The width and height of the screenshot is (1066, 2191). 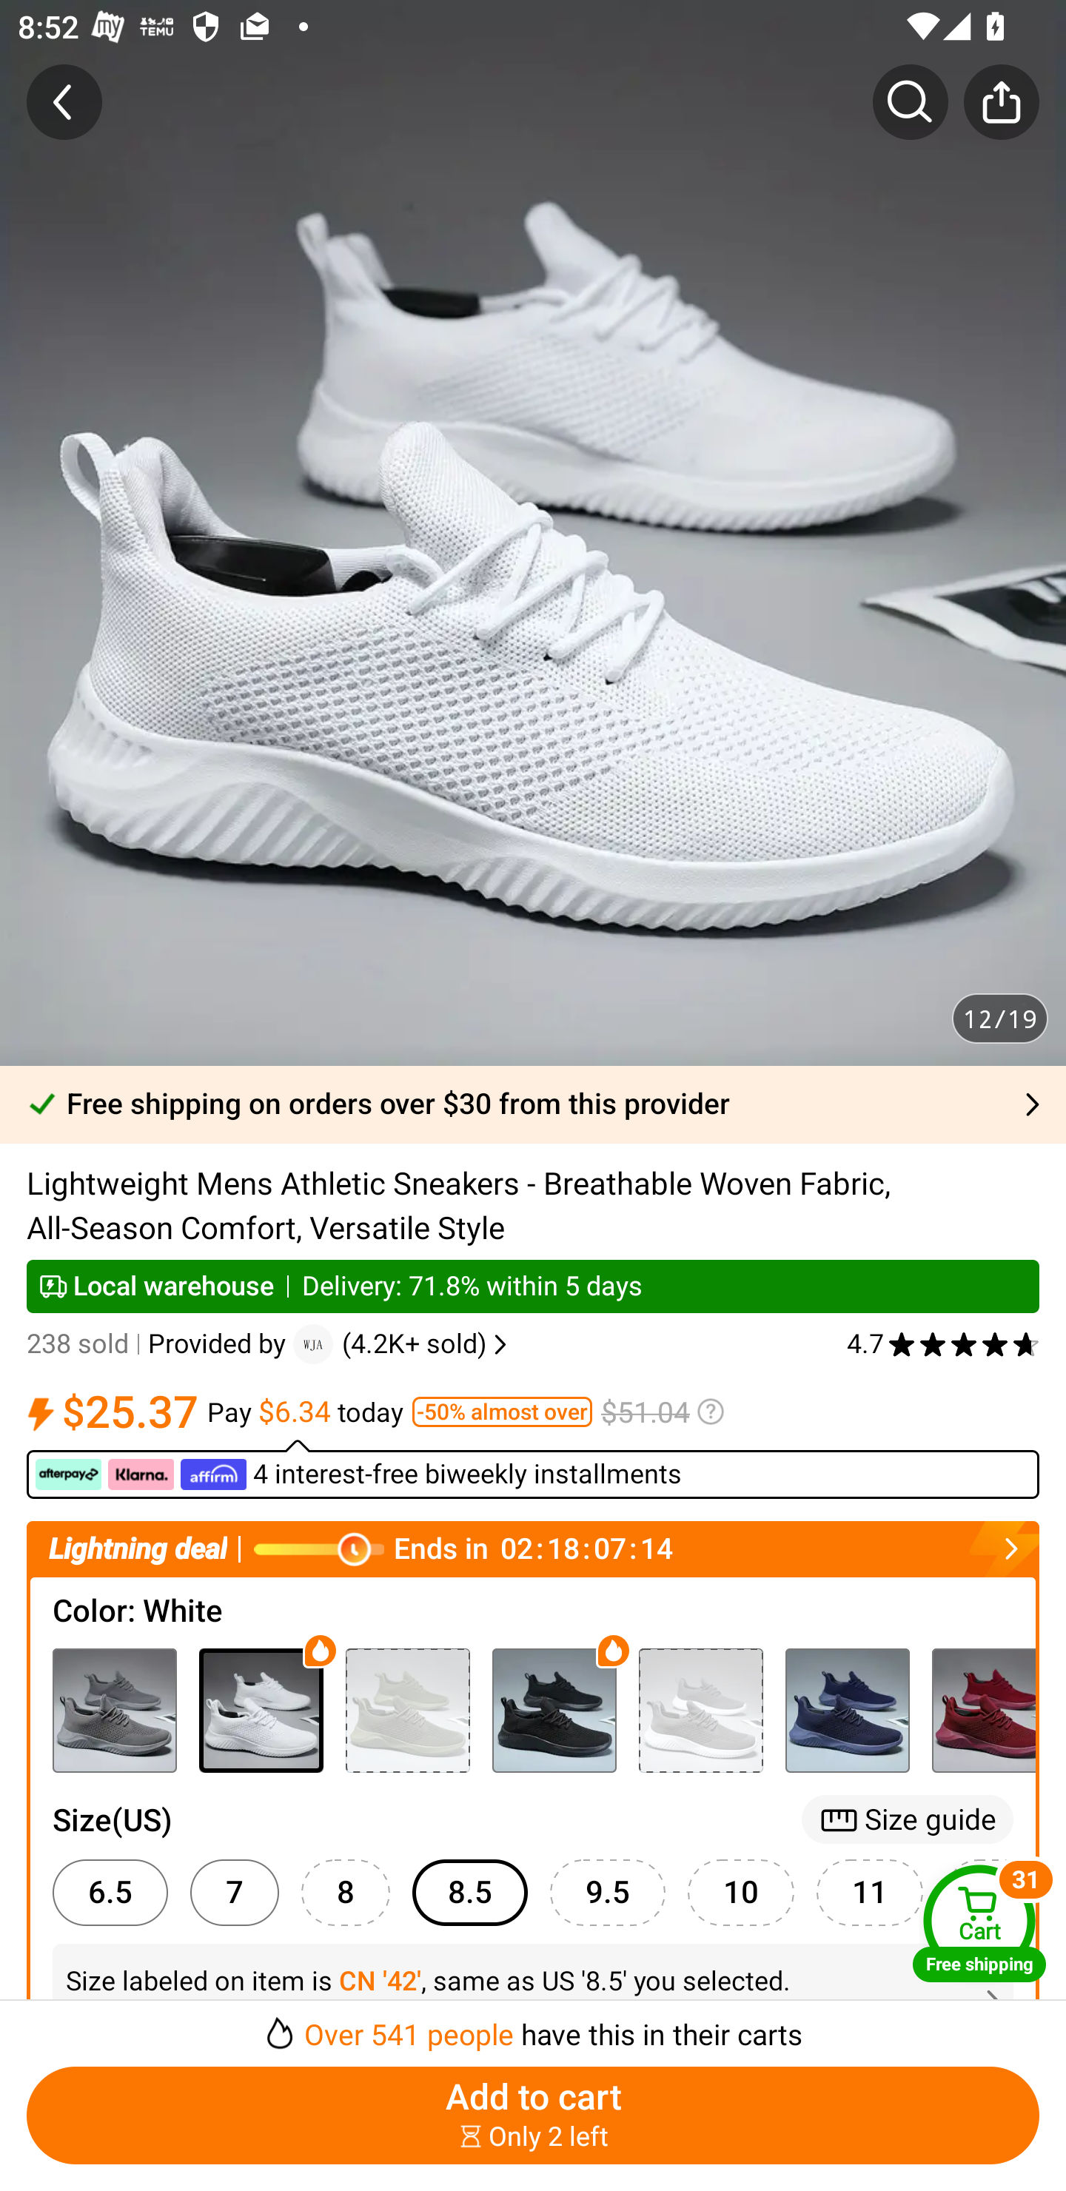 I want to click on 8.5, so click(x=469, y=1893).